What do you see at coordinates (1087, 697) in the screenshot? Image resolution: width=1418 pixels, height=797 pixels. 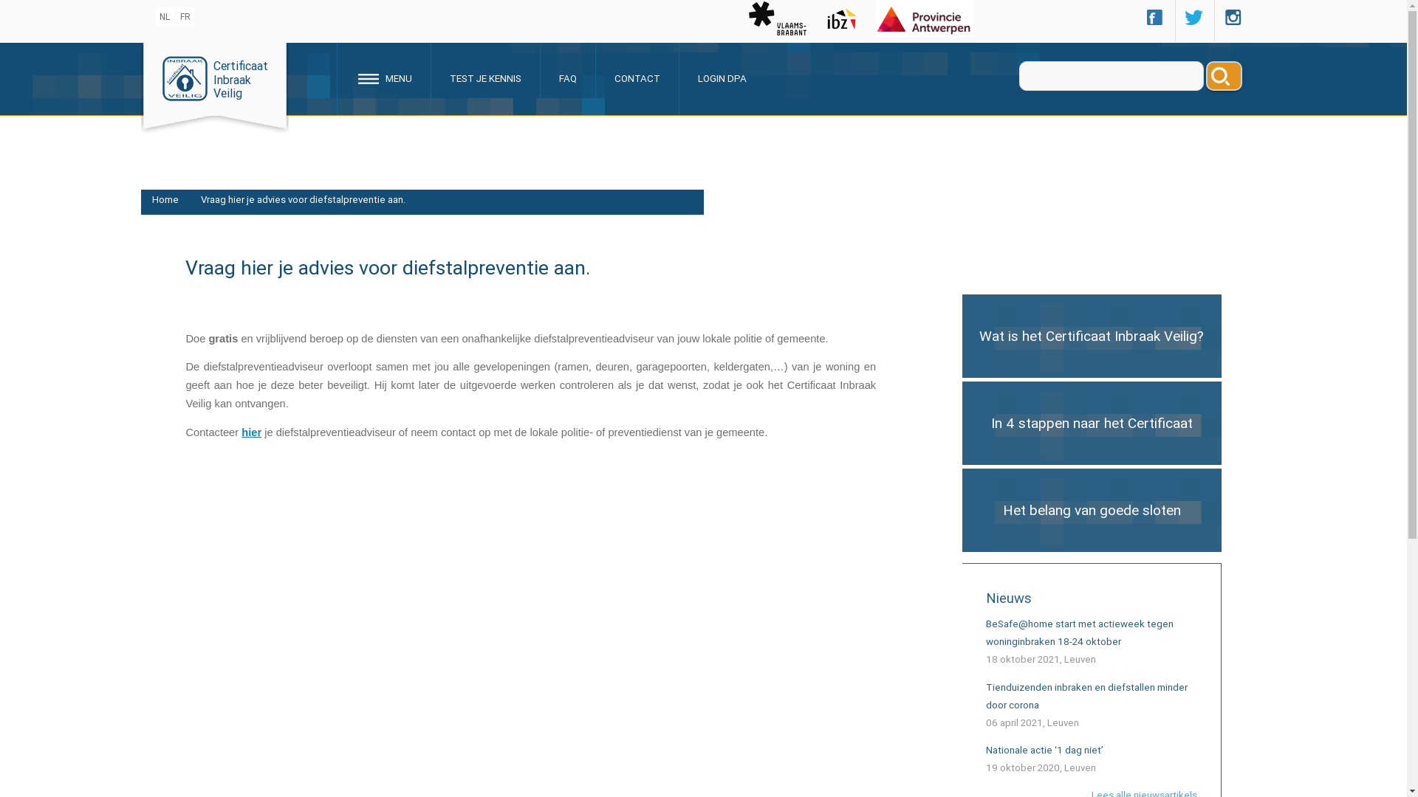 I see `Tienduizenden inbraken en diefstallen minder door corona` at bounding box center [1087, 697].